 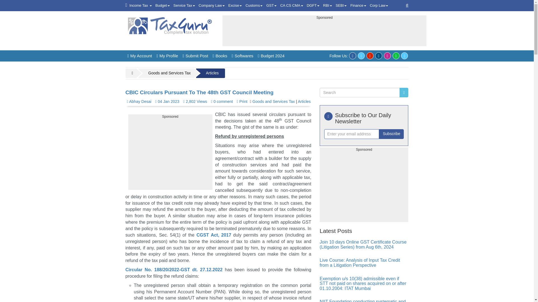 What do you see at coordinates (235, 6) in the screenshot?
I see `Excise` at bounding box center [235, 6].